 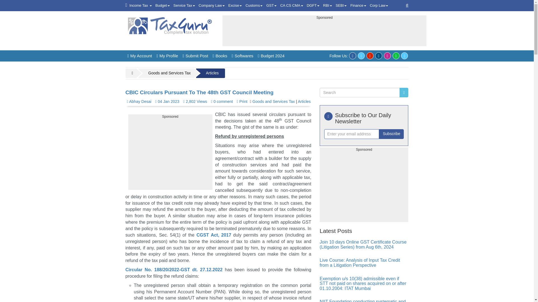 What do you see at coordinates (235, 6) in the screenshot?
I see `Excise` at bounding box center [235, 6].